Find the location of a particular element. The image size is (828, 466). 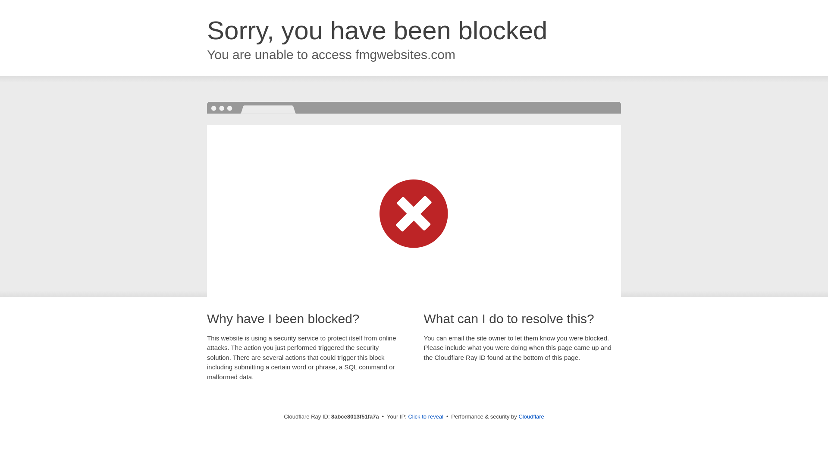

Cloudflare is located at coordinates (531, 416).